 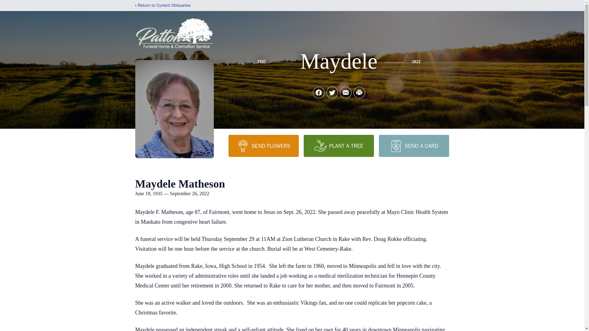 What do you see at coordinates (414, 146) in the screenshot?
I see `SEND A CARD` at bounding box center [414, 146].